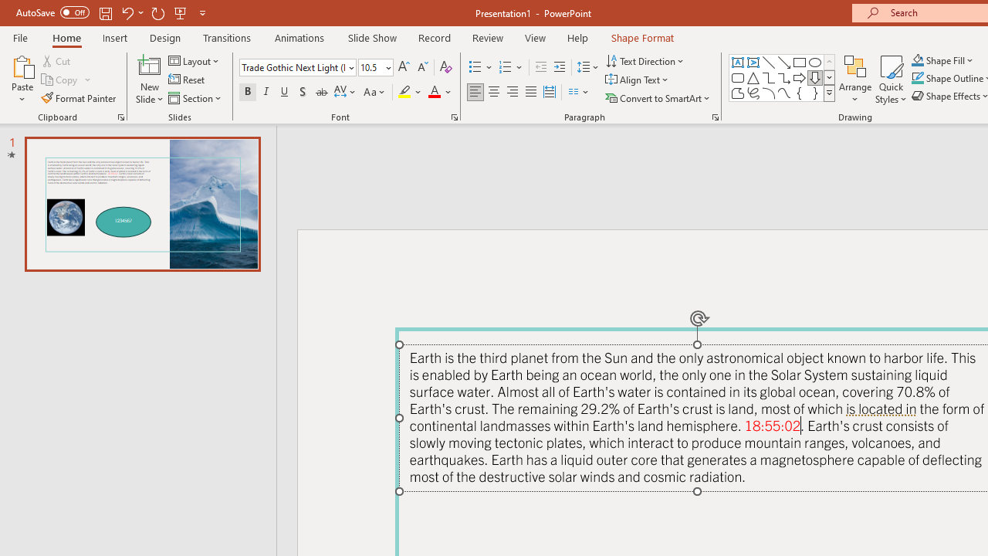  What do you see at coordinates (195, 60) in the screenshot?
I see `Layout` at bounding box center [195, 60].